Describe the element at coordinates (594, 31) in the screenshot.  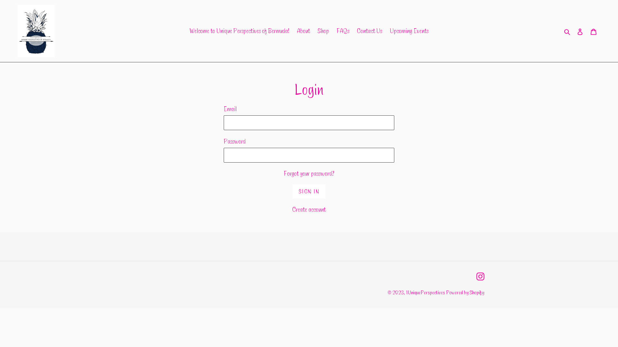
I see `Cart` at that location.